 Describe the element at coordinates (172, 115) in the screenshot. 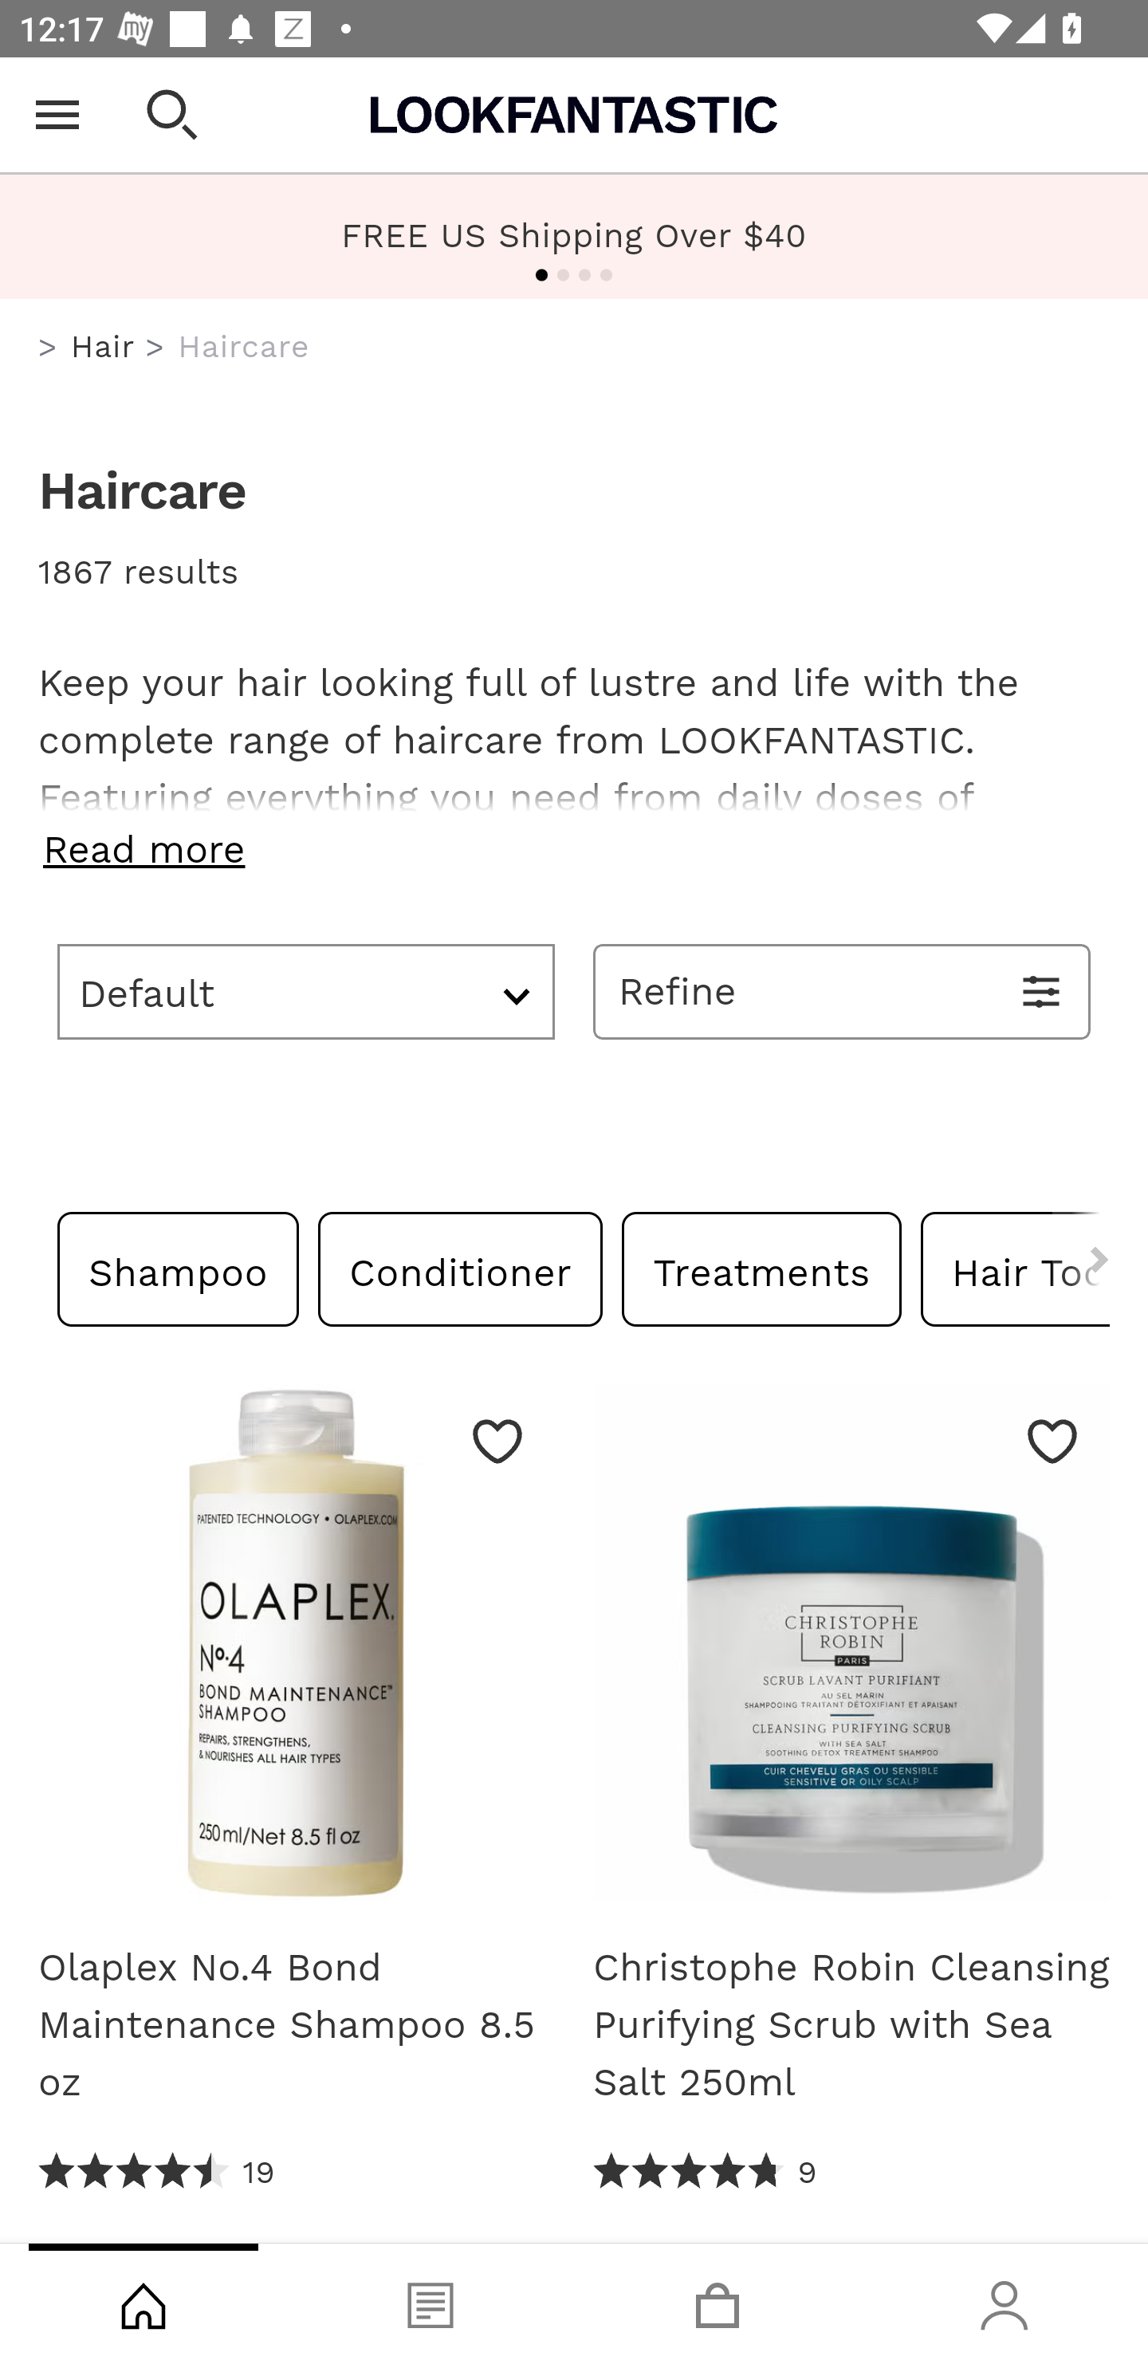

I see `Open search` at that location.